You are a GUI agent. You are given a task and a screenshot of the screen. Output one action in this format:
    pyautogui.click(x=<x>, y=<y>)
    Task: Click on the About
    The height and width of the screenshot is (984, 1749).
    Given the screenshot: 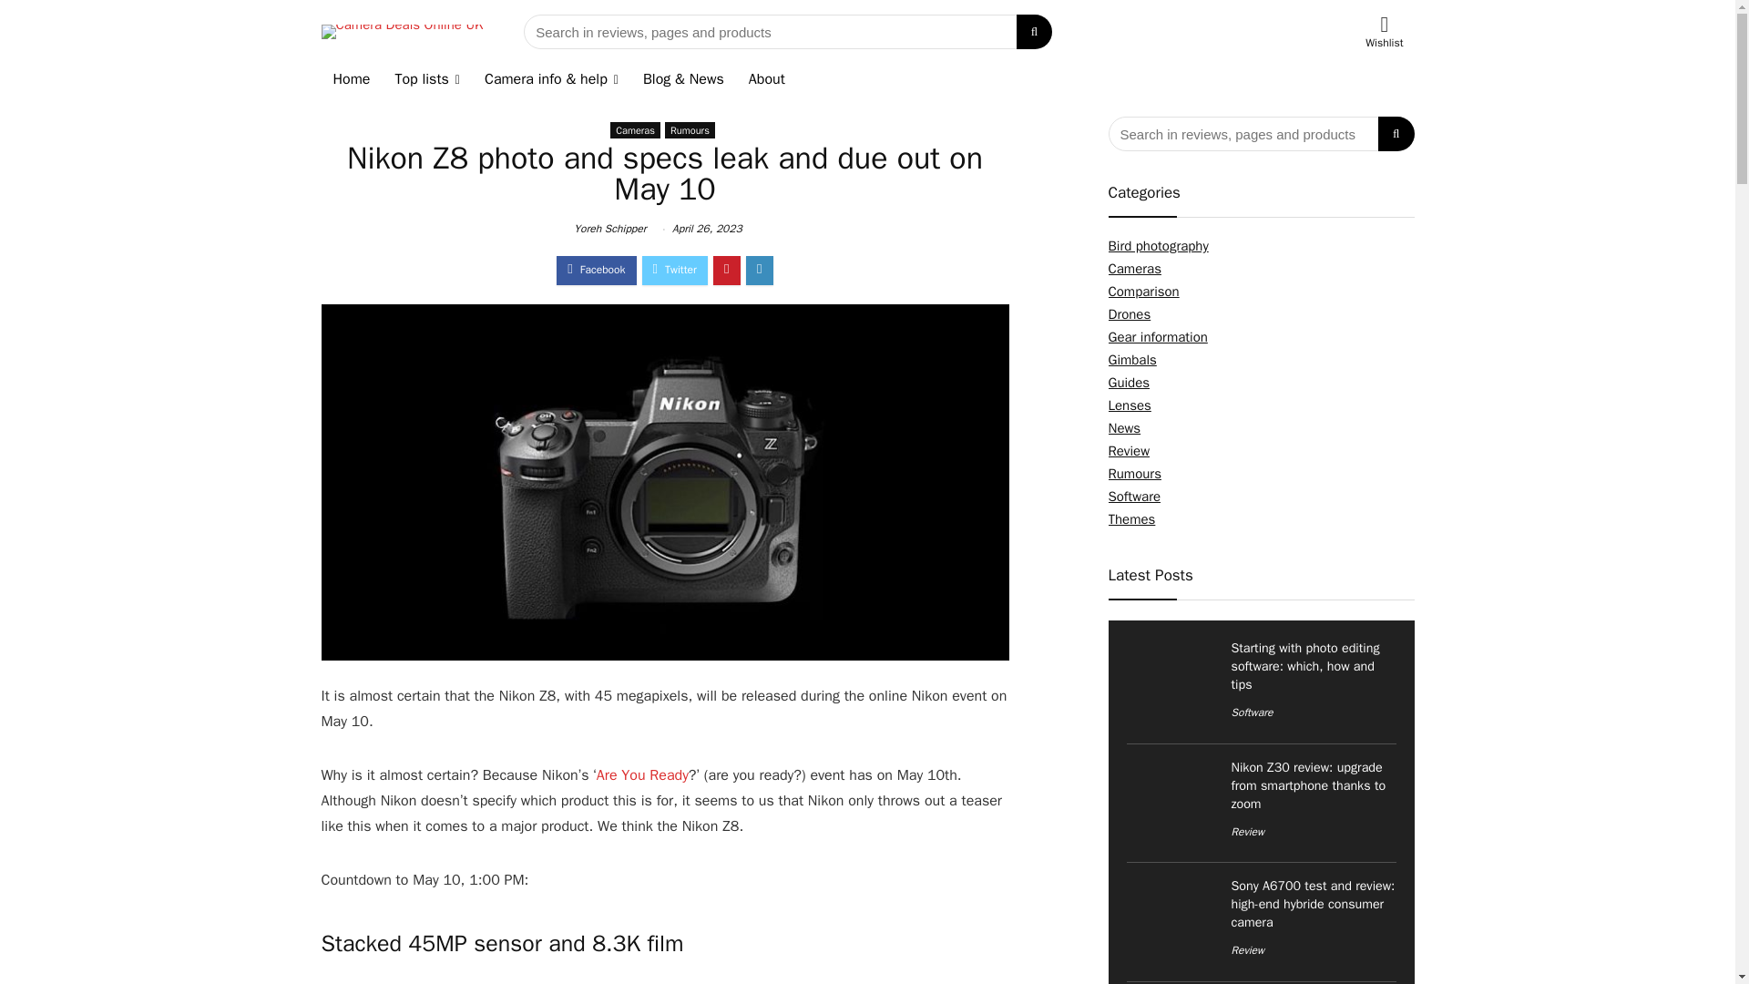 What is the action you would take?
    pyautogui.click(x=767, y=81)
    